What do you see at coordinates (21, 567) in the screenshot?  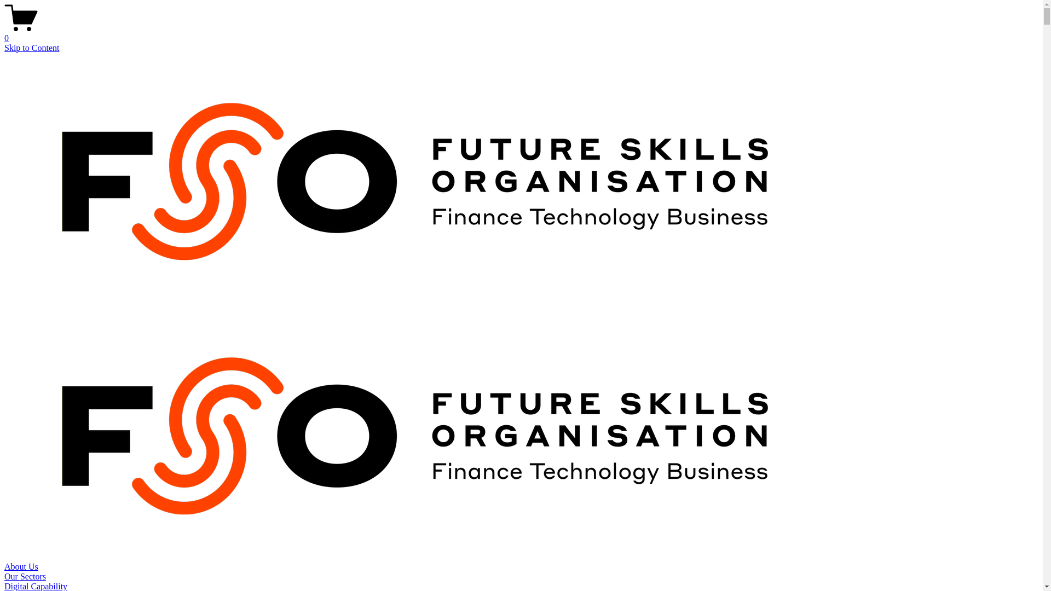 I see `About Us` at bounding box center [21, 567].